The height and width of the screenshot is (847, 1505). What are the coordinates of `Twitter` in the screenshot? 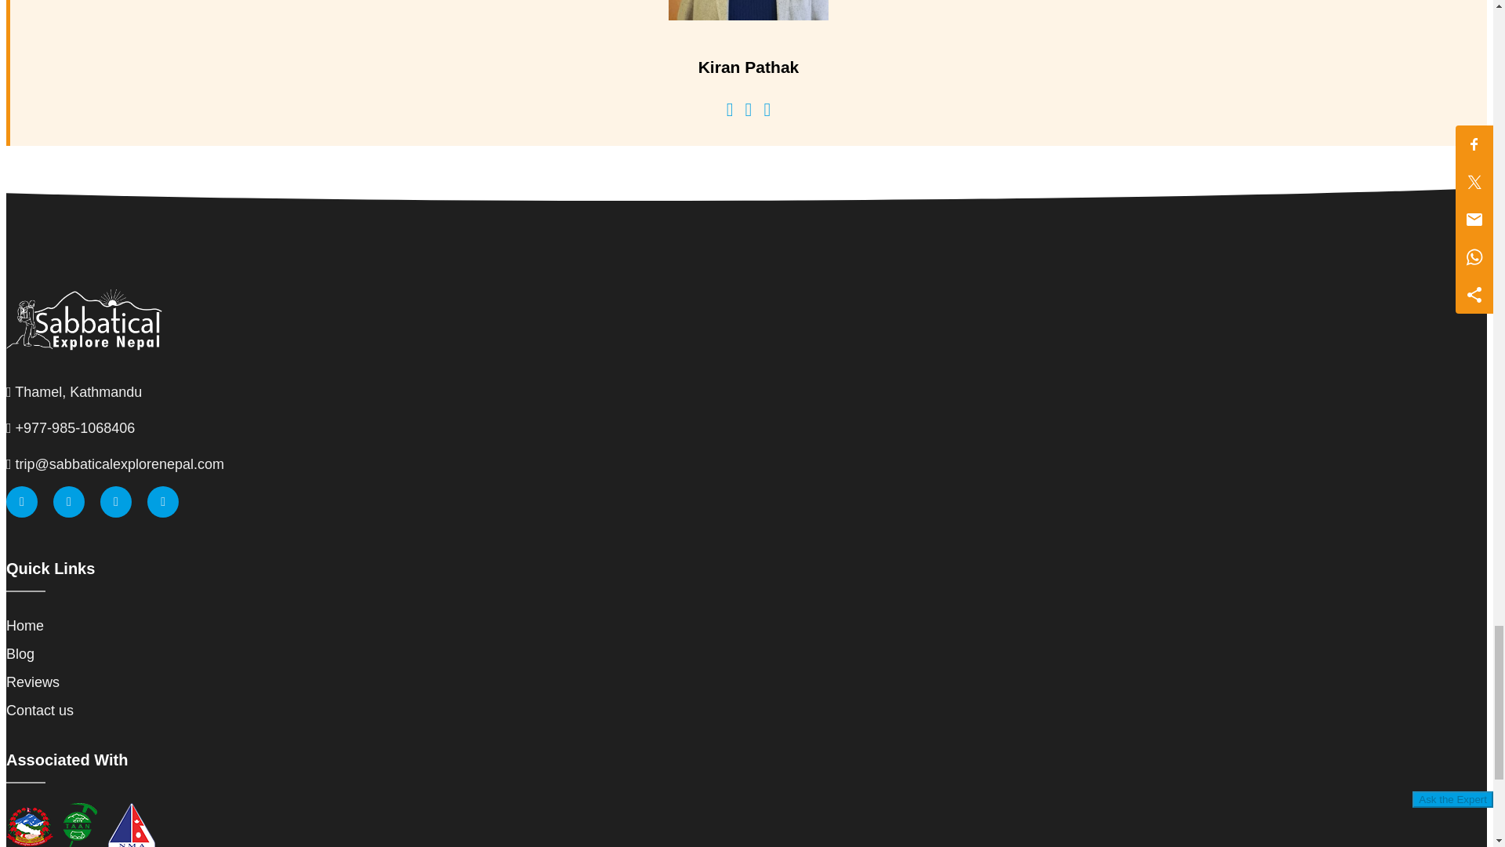 It's located at (68, 501).